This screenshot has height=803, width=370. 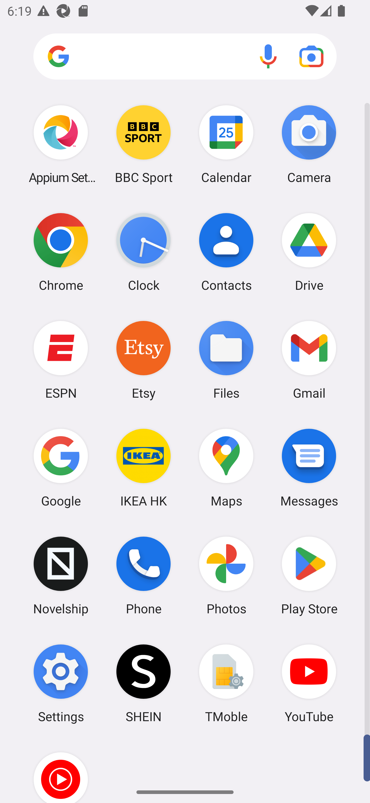 What do you see at coordinates (309, 576) in the screenshot?
I see `Play Store` at bounding box center [309, 576].